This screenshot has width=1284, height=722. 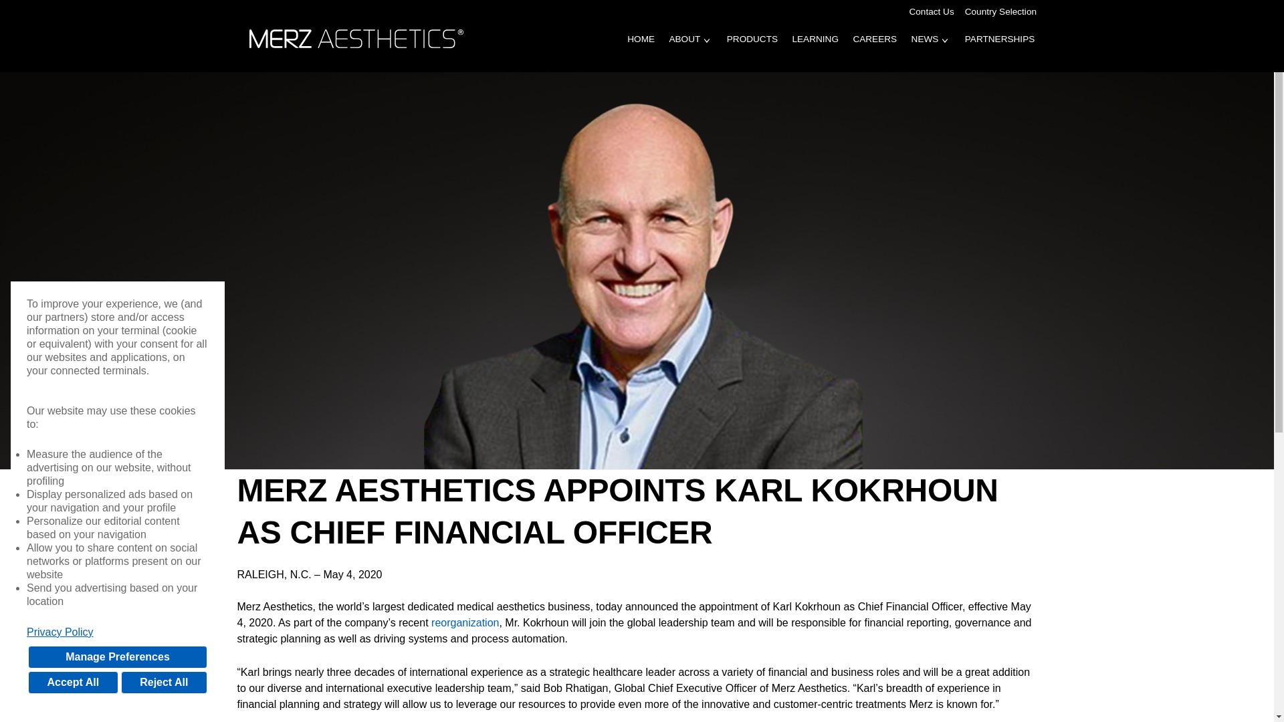 What do you see at coordinates (118, 632) in the screenshot?
I see `Privacy Policy` at bounding box center [118, 632].